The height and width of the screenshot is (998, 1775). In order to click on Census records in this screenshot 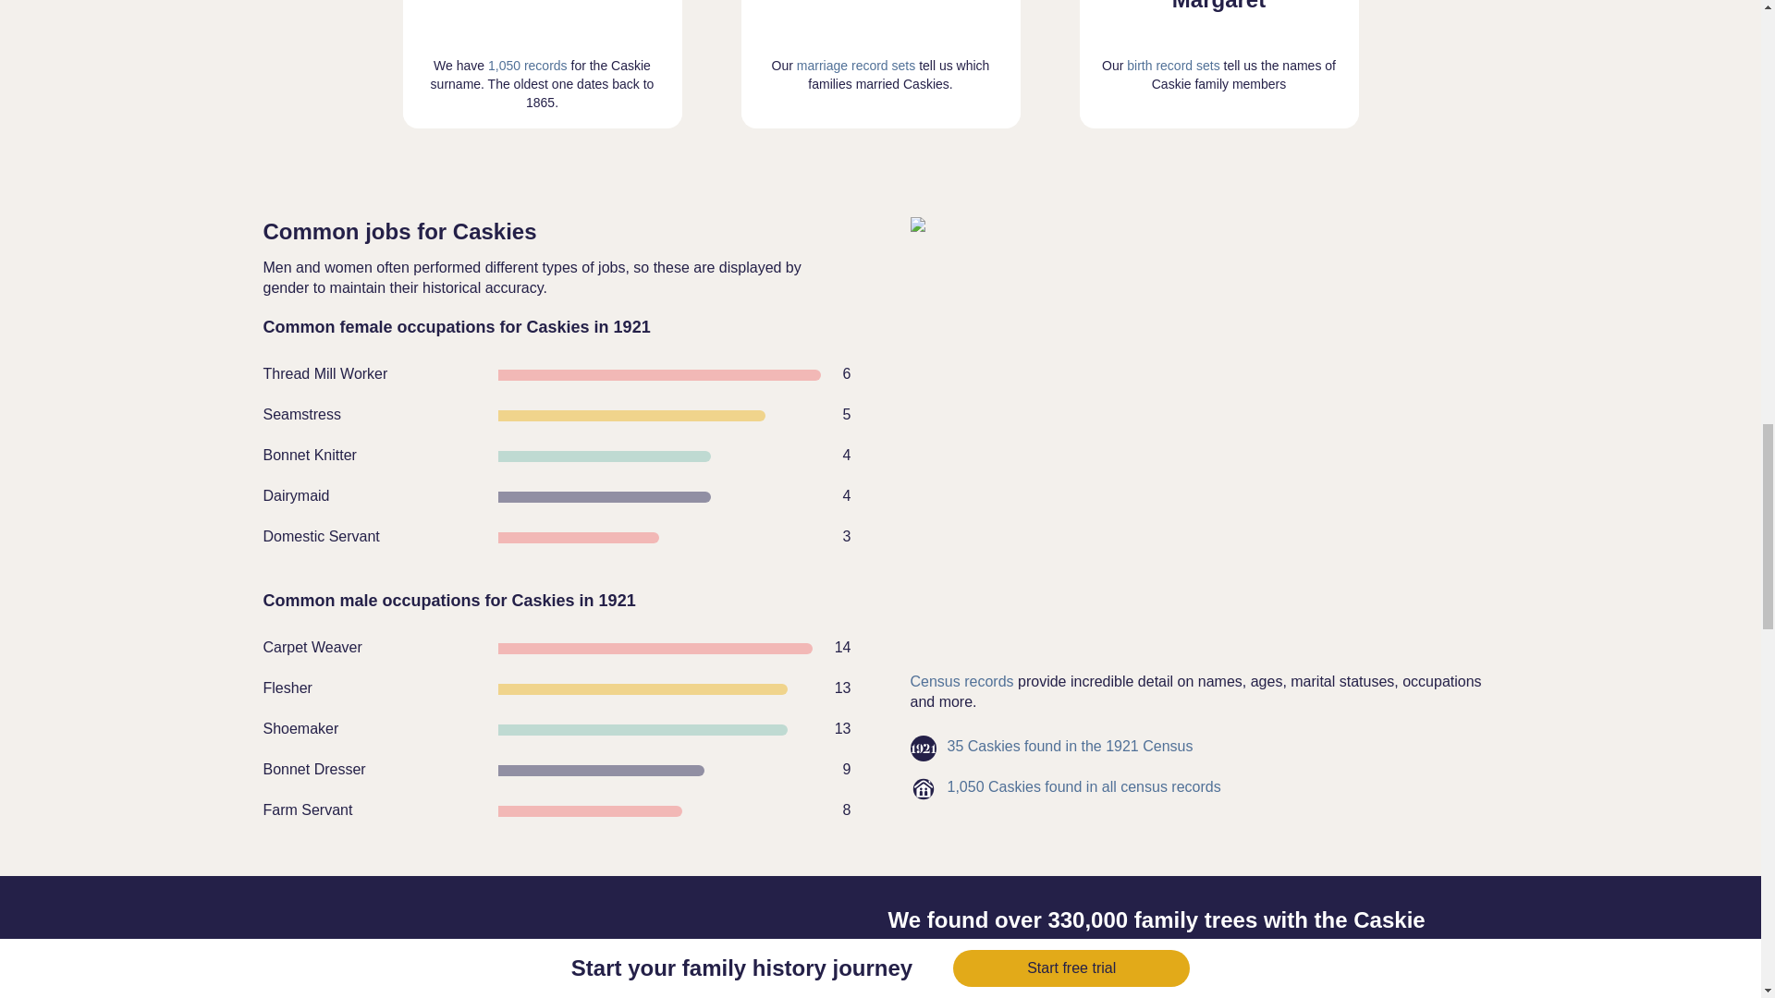, I will do `click(961, 682)`.